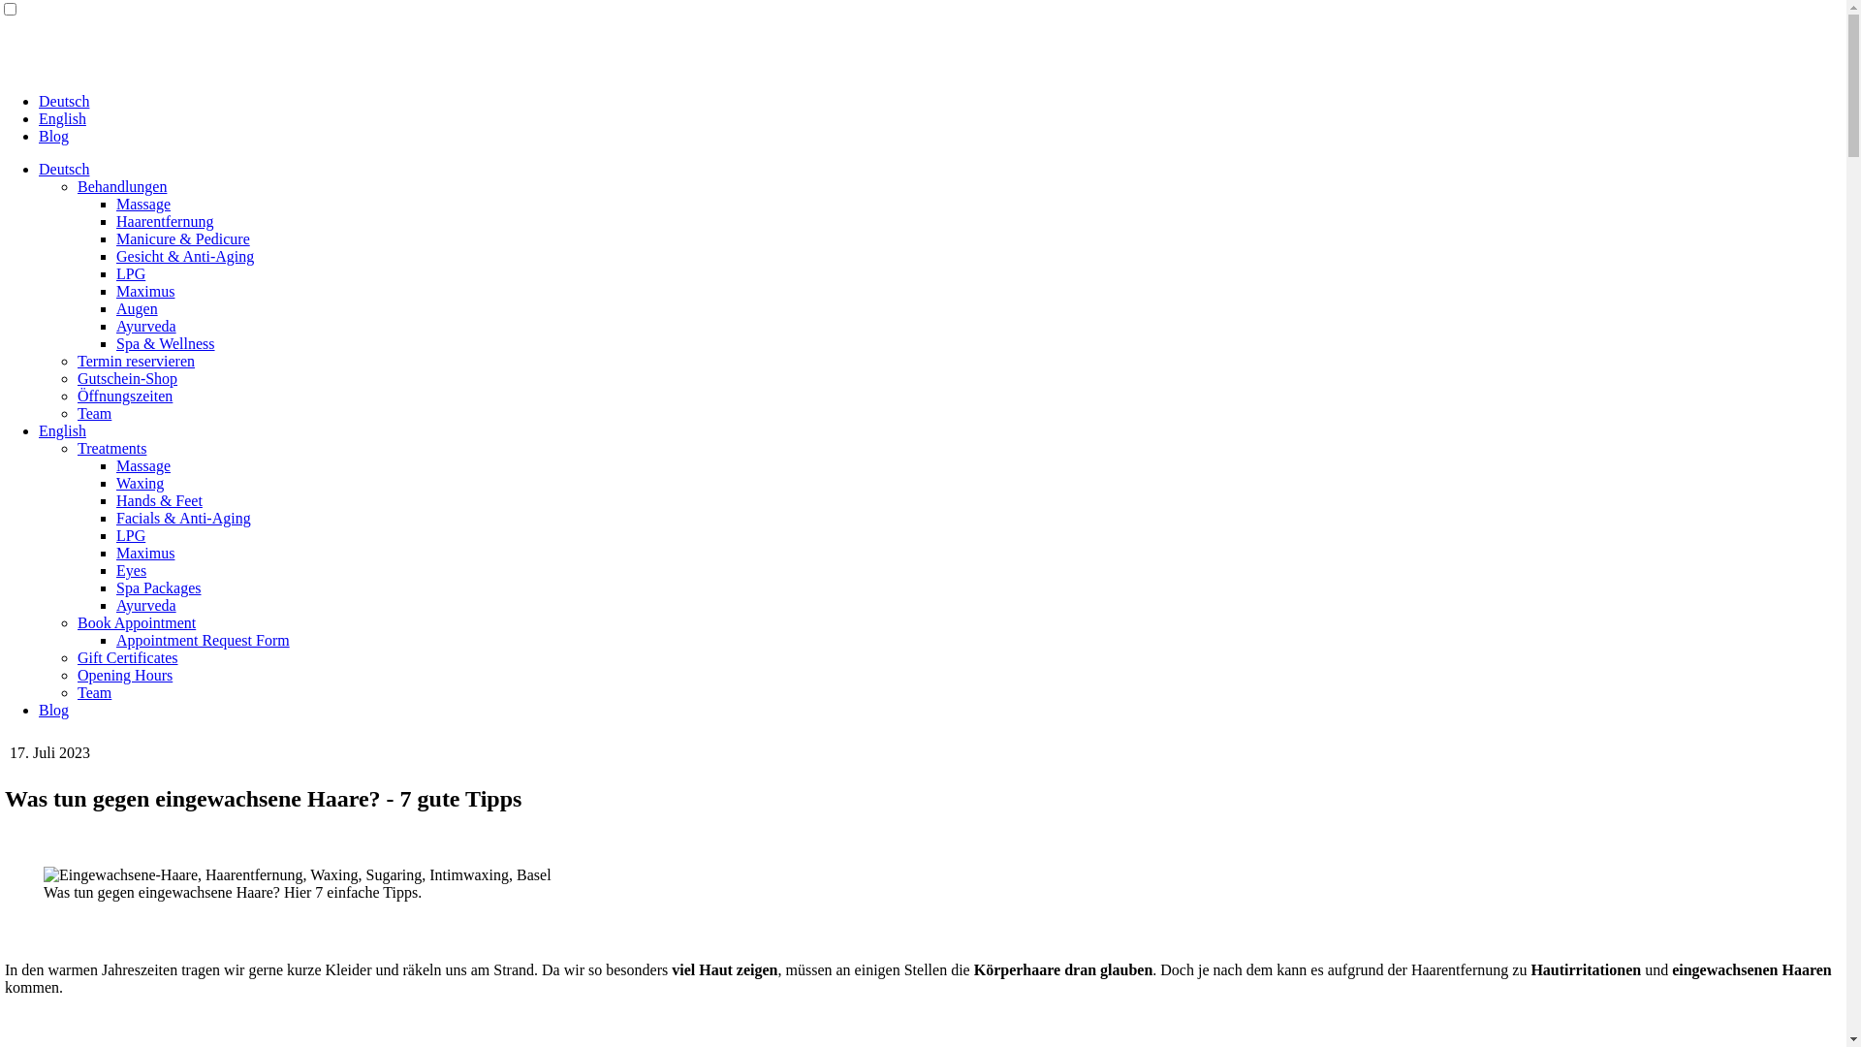 Image resolution: width=1861 pixels, height=1047 pixels. I want to click on LPG, so click(131, 273).